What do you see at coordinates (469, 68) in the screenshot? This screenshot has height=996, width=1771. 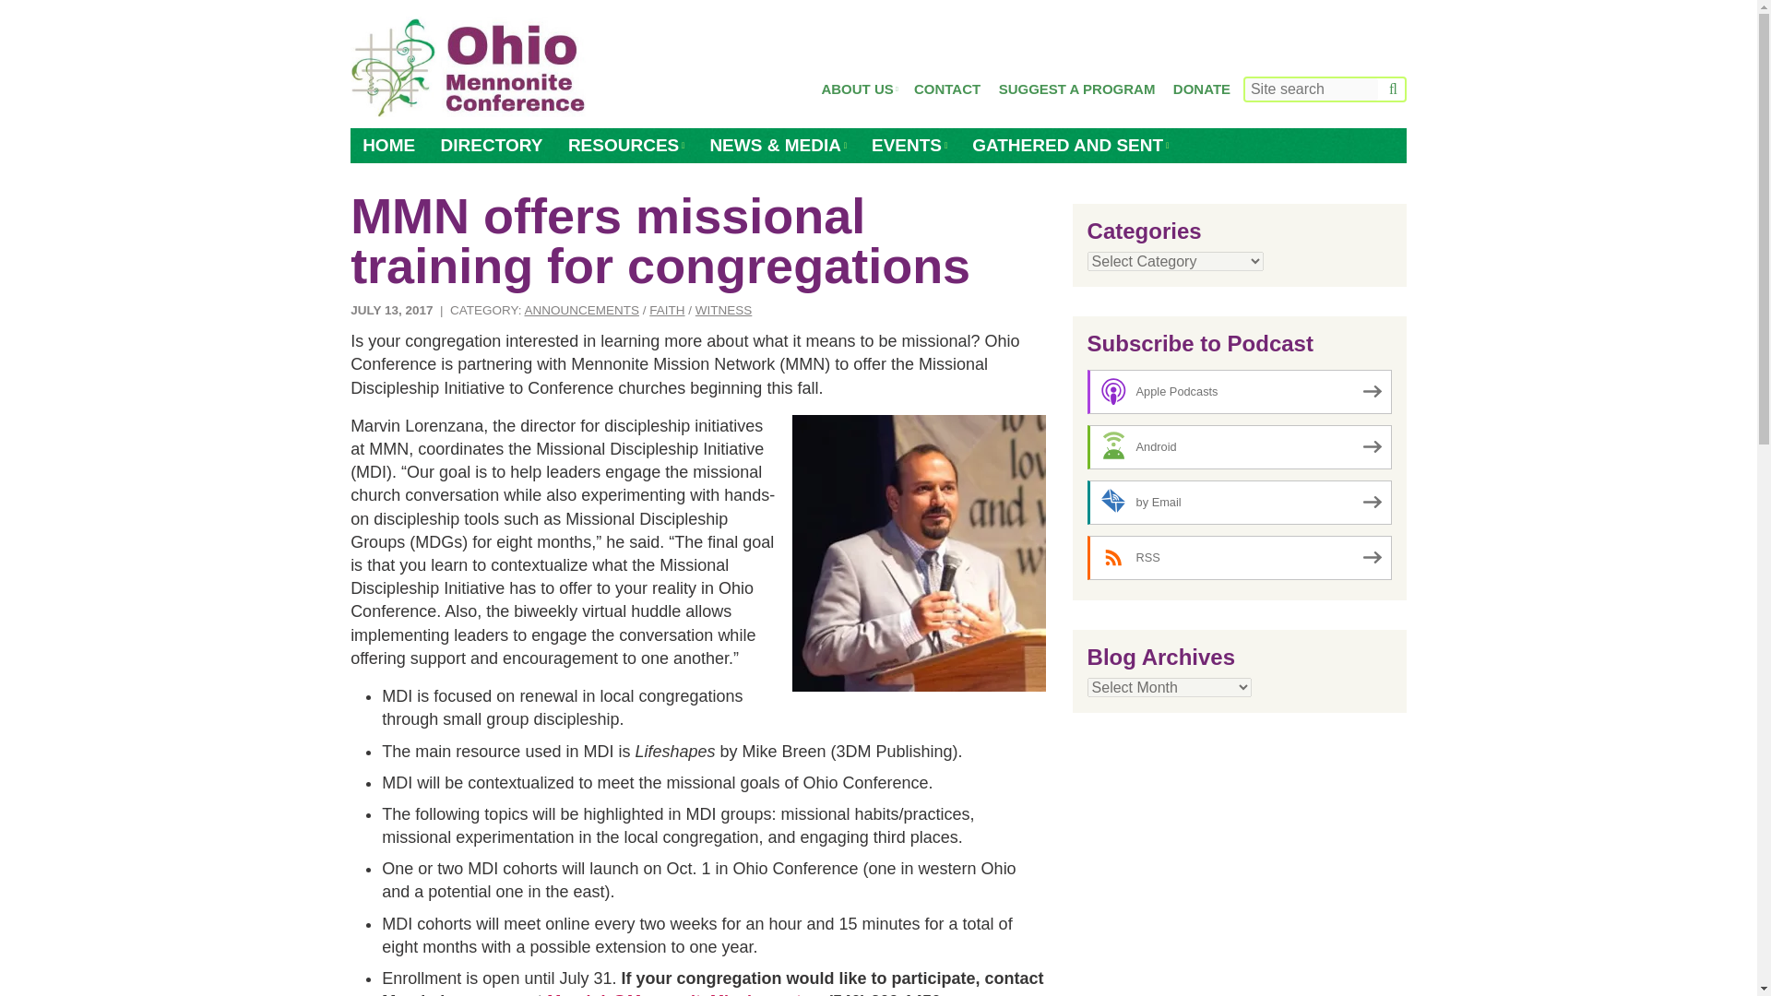 I see `Ohio Mennonite Conference` at bounding box center [469, 68].